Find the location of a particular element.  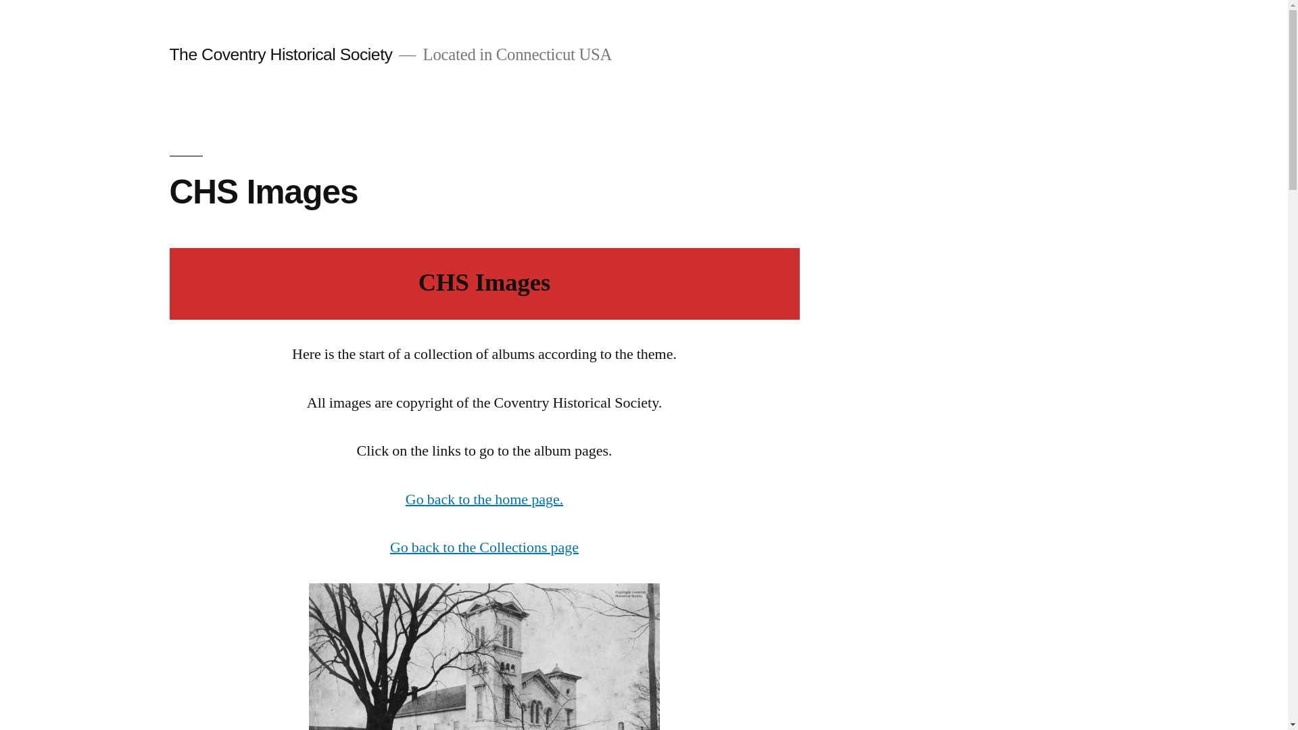

Go back to the home page. is located at coordinates (484, 499).